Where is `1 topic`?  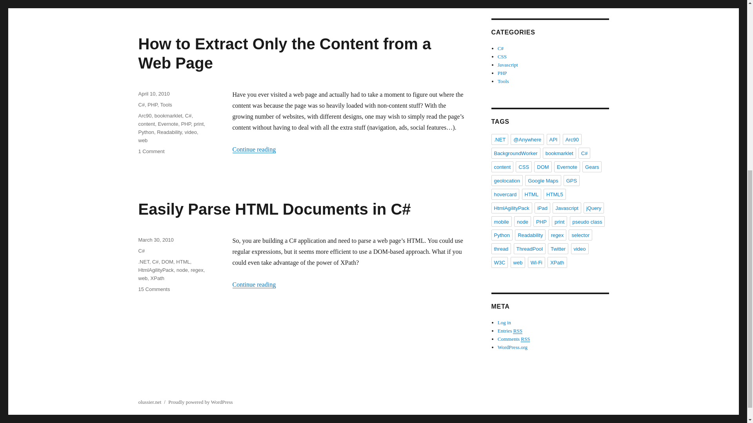
1 topic is located at coordinates (524, 166).